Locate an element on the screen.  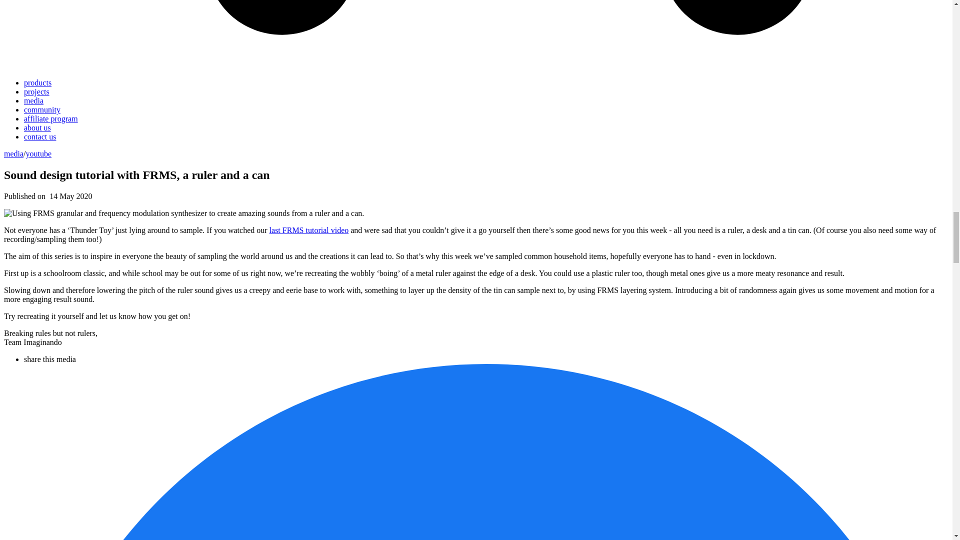
affiliate program is located at coordinates (51, 118).